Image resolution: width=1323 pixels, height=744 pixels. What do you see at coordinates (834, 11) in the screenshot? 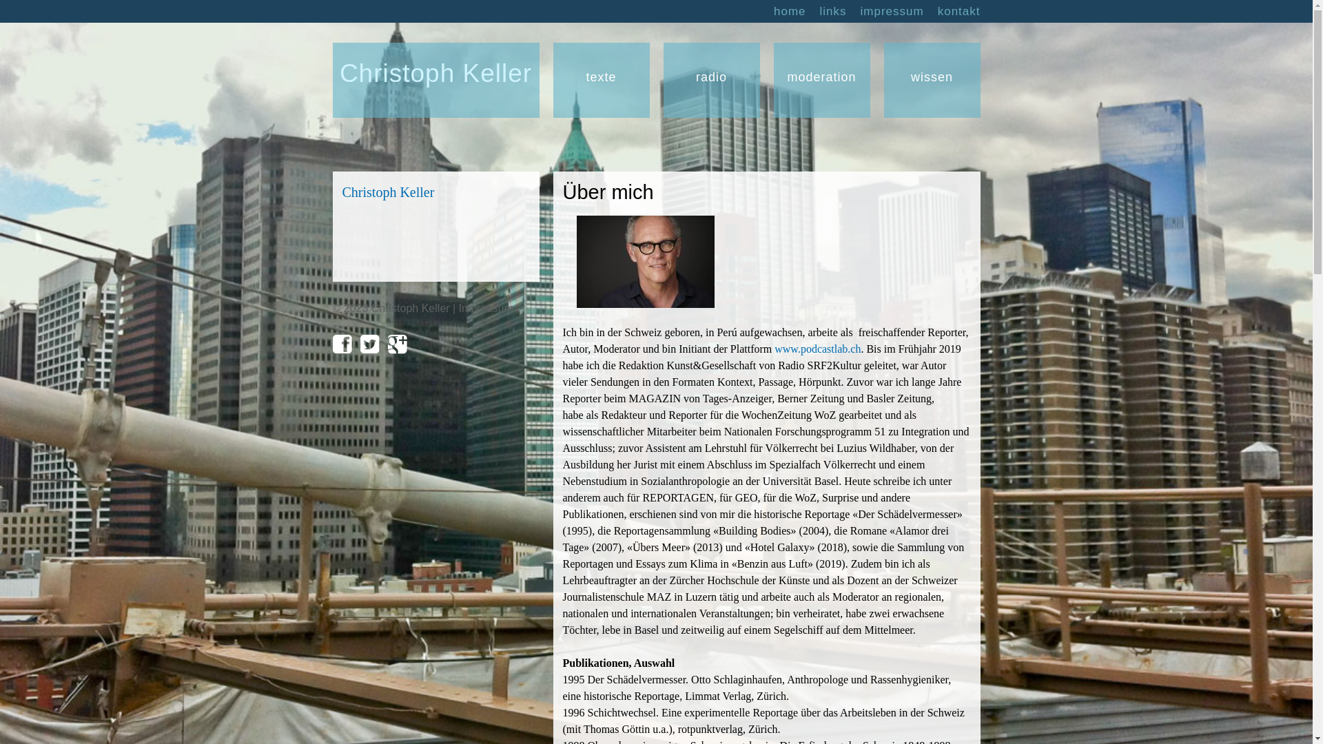
I see `links` at bounding box center [834, 11].